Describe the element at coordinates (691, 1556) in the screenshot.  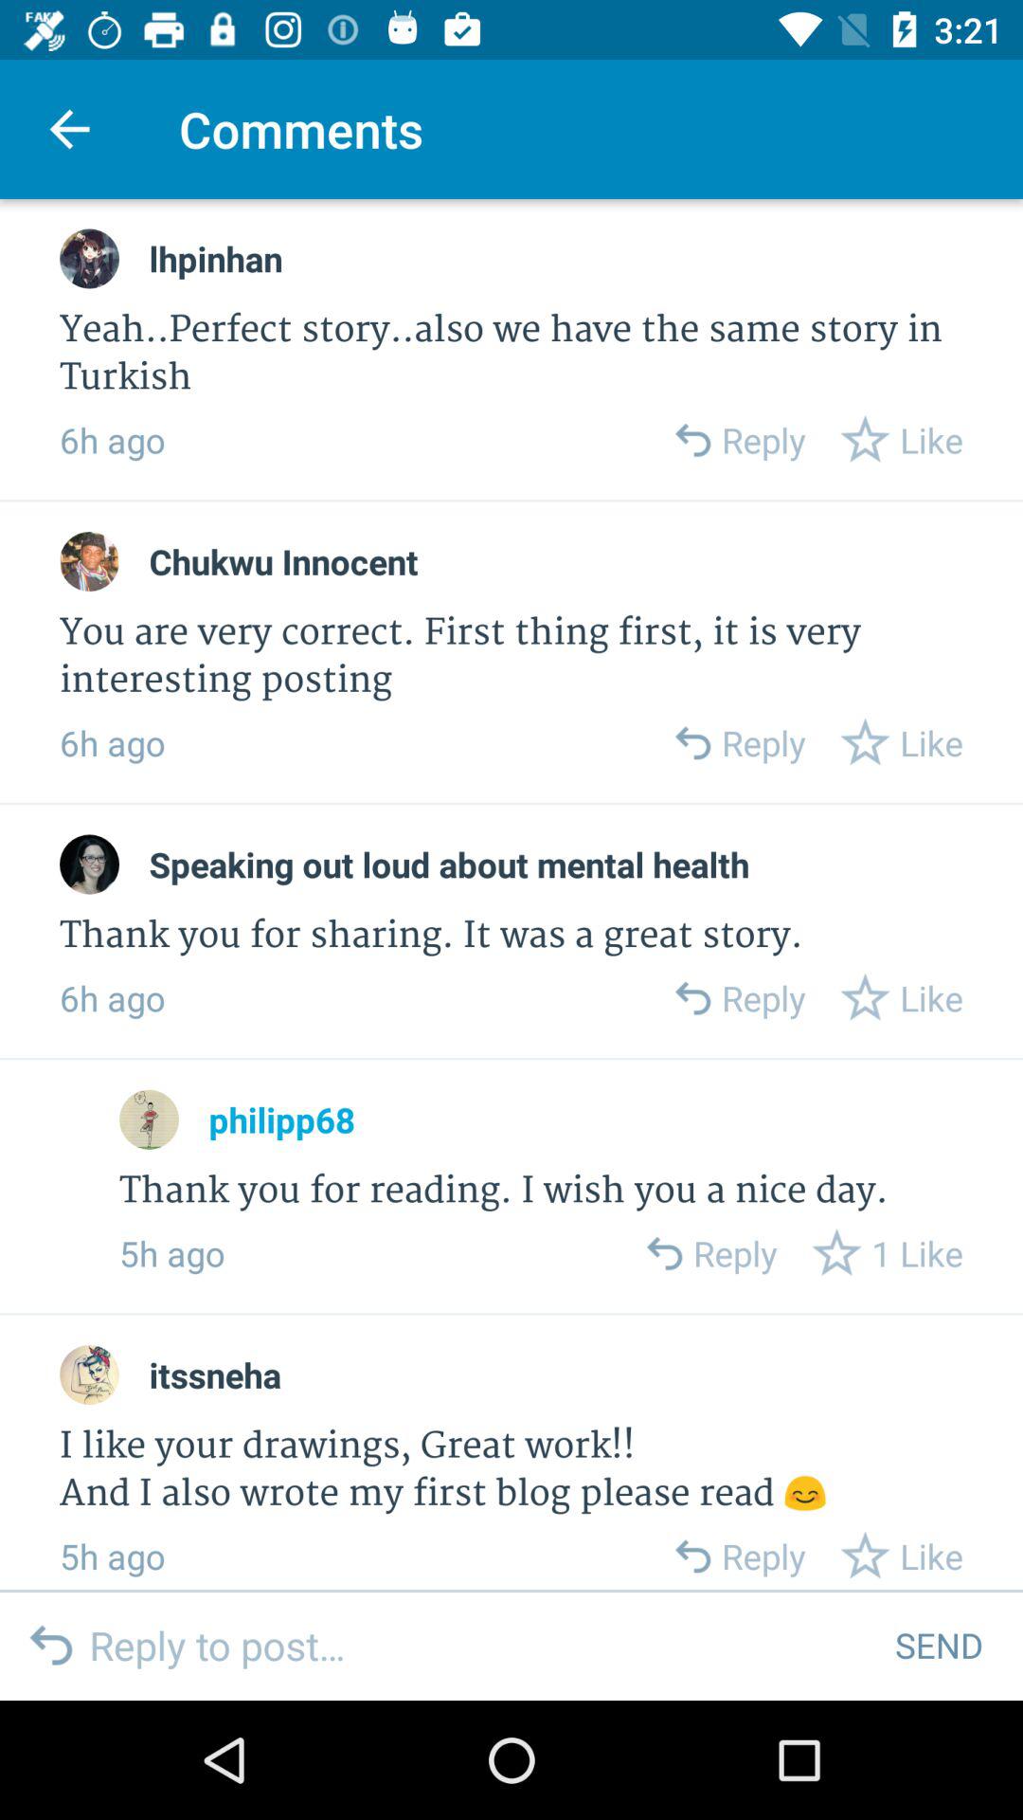
I see `go back` at that location.